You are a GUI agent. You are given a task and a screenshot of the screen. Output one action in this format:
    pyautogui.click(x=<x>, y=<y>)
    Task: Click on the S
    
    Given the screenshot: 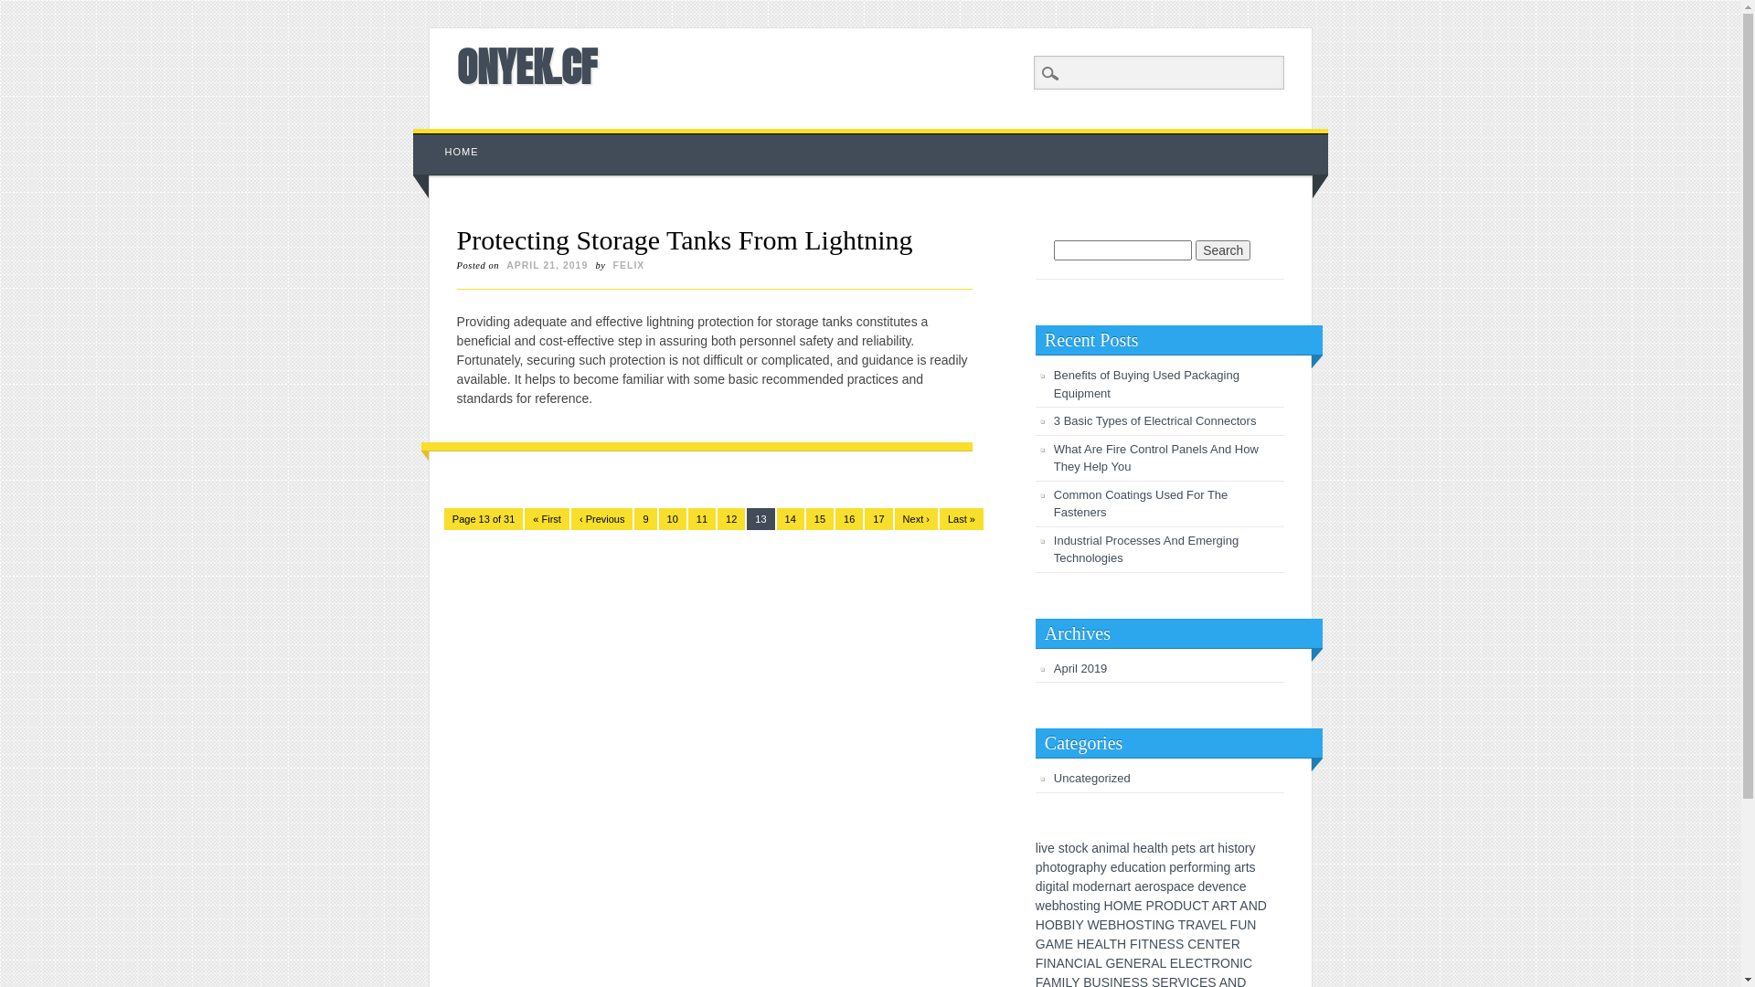 What is the action you would take?
    pyautogui.click(x=1179, y=944)
    